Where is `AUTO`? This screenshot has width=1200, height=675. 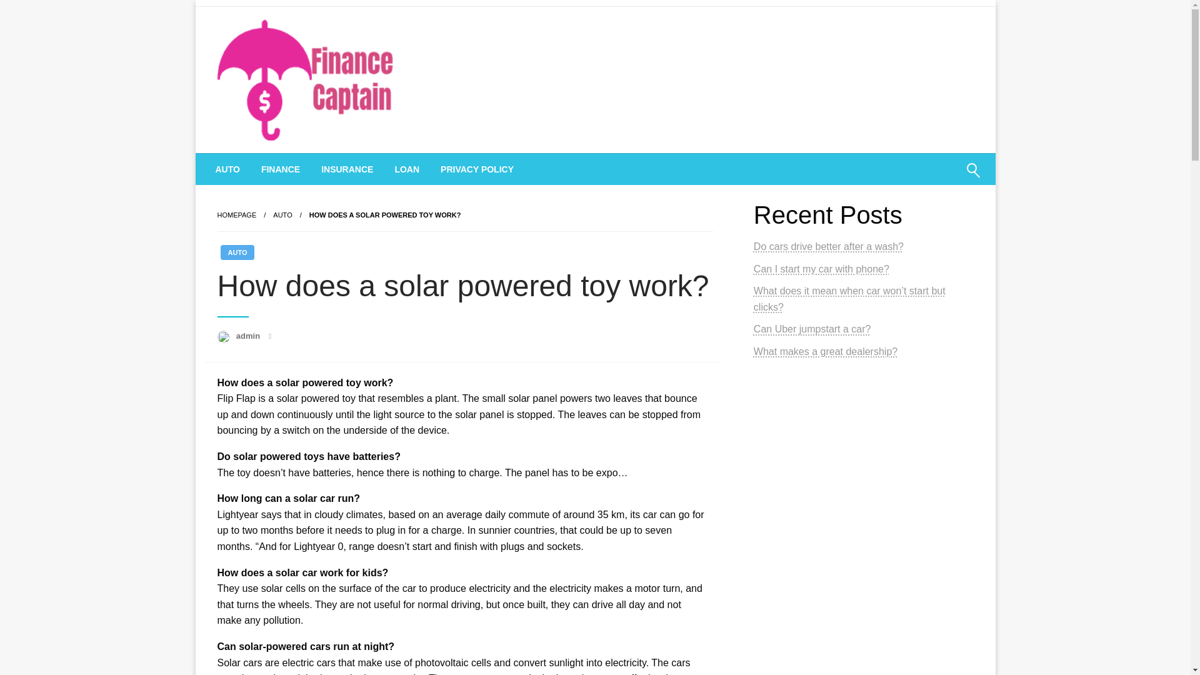
AUTO is located at coordinates (282, 215).